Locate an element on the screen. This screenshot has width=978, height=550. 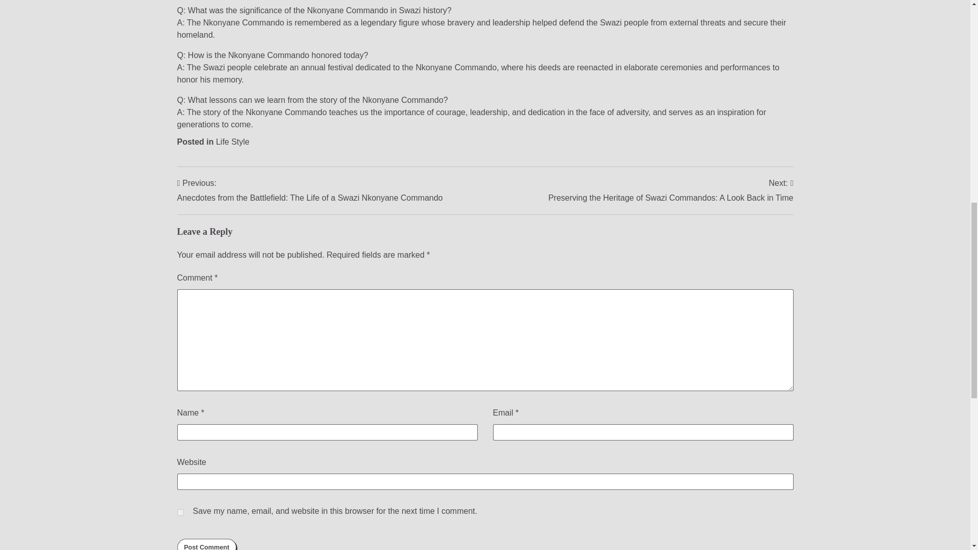
Post Comment is located at coordinates (207, 544).